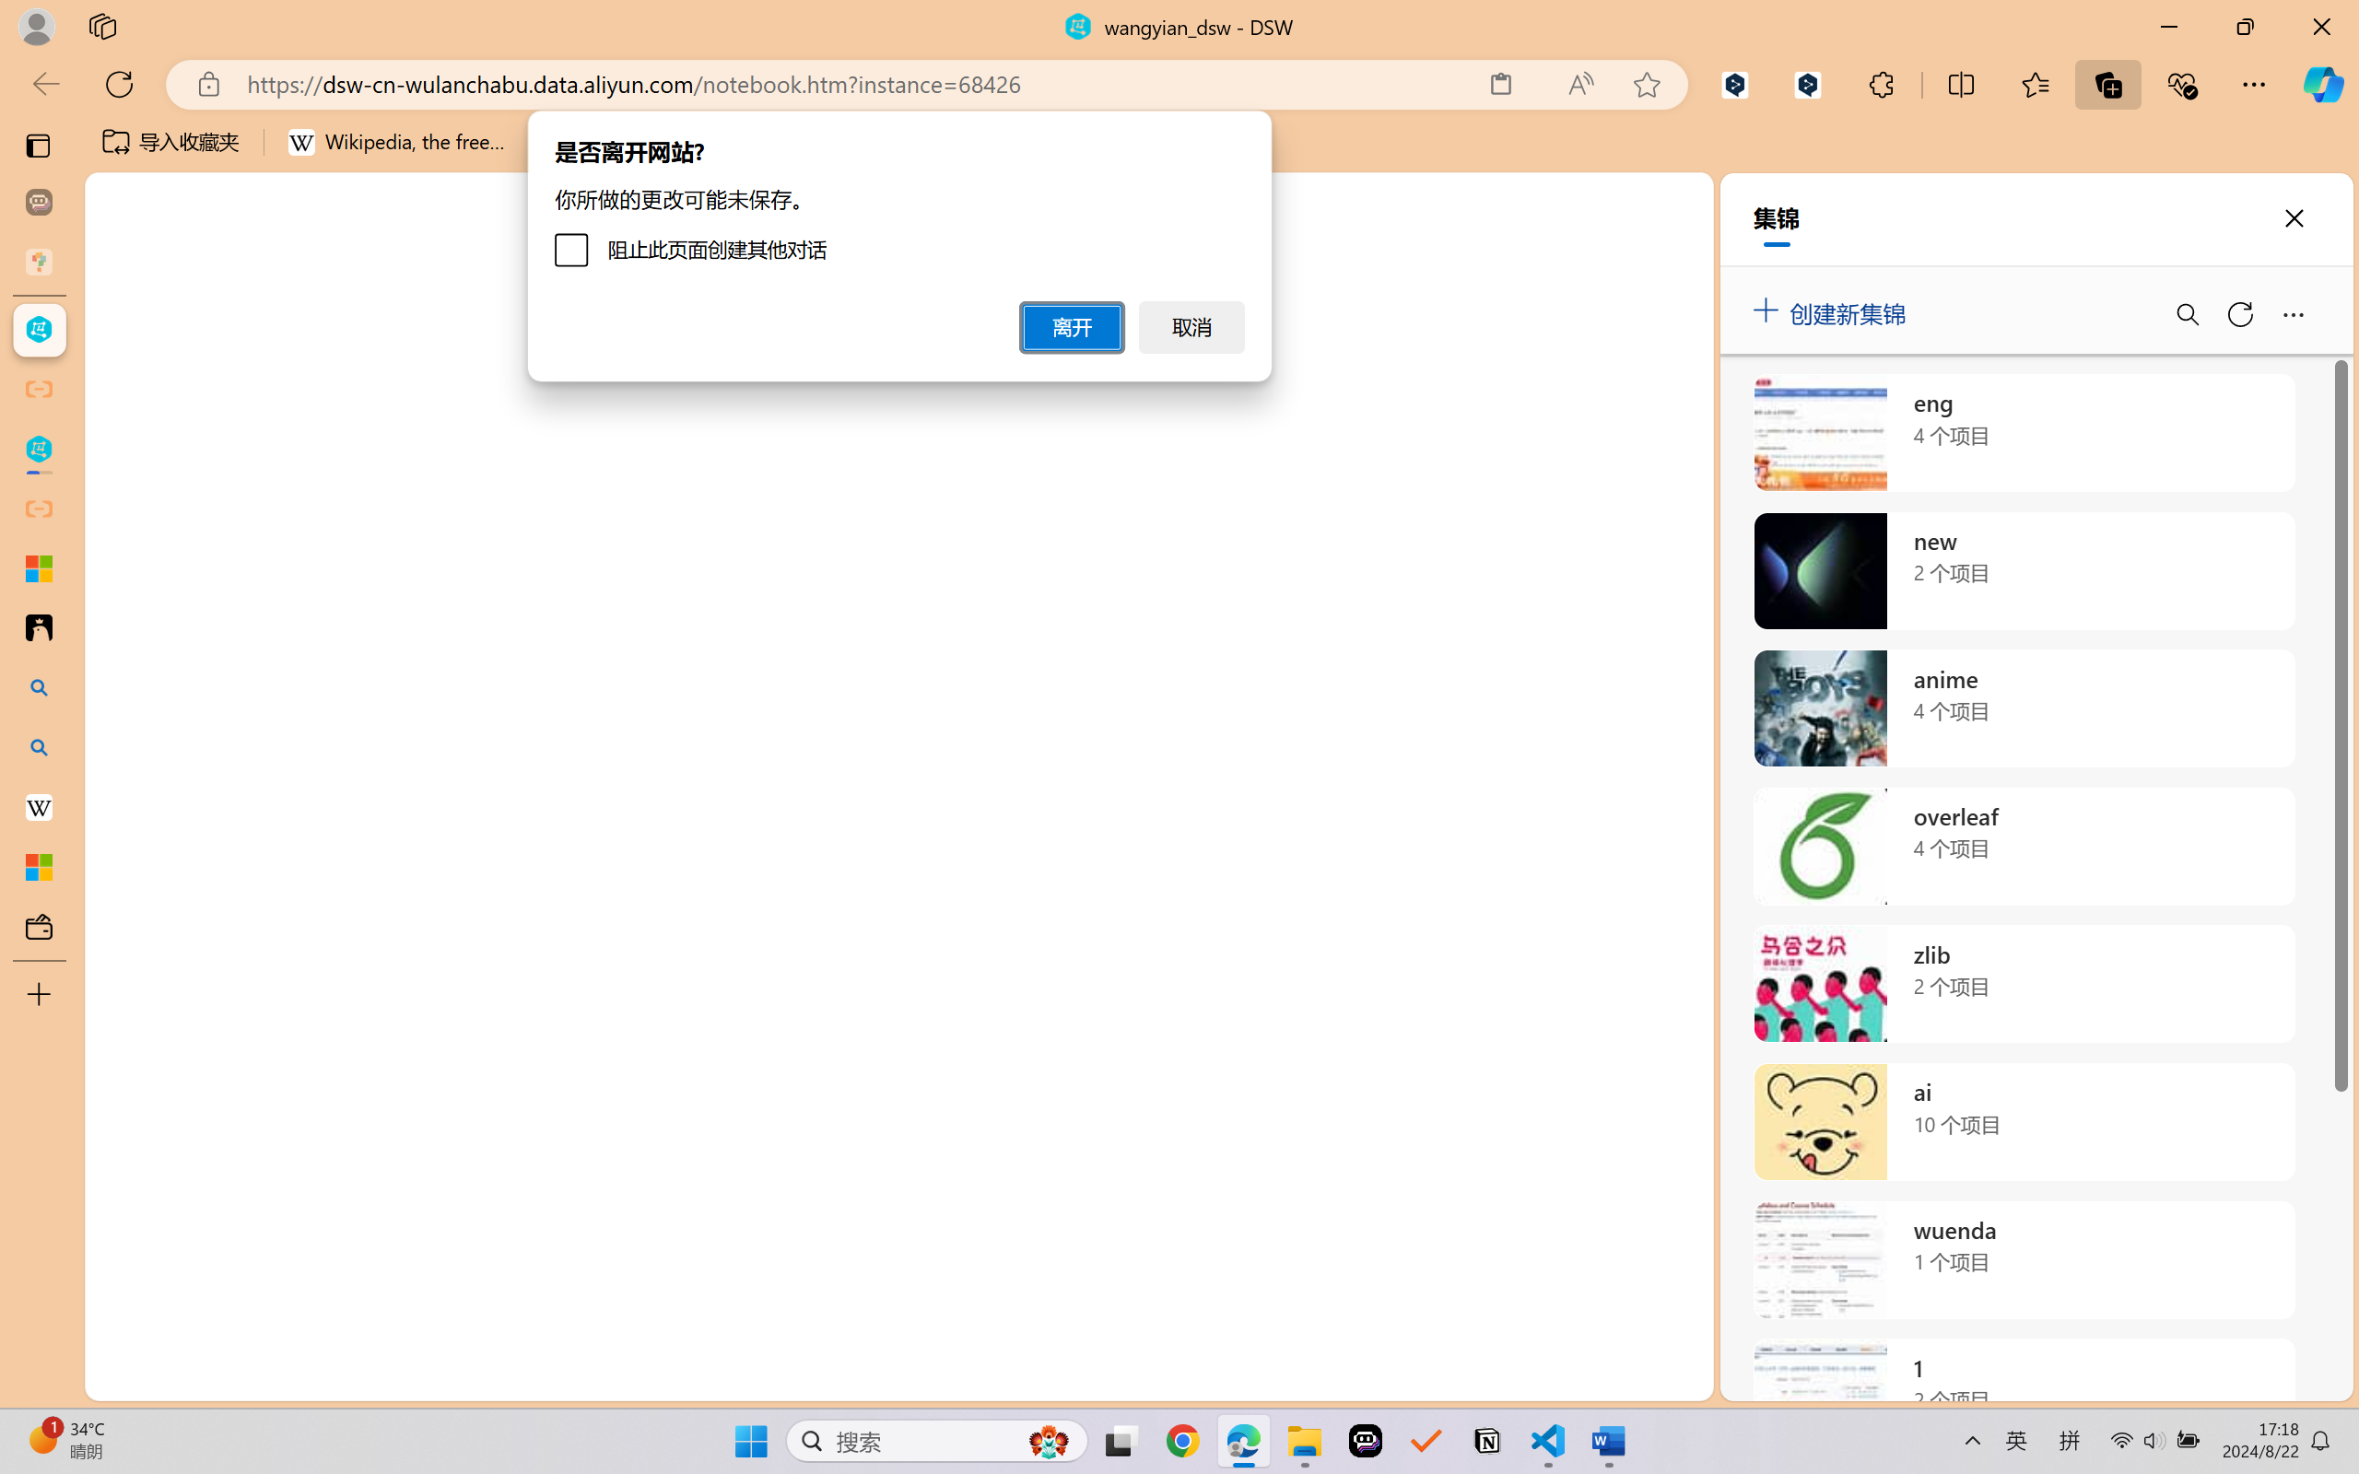  I want to click on icon, so click(2222, 206).